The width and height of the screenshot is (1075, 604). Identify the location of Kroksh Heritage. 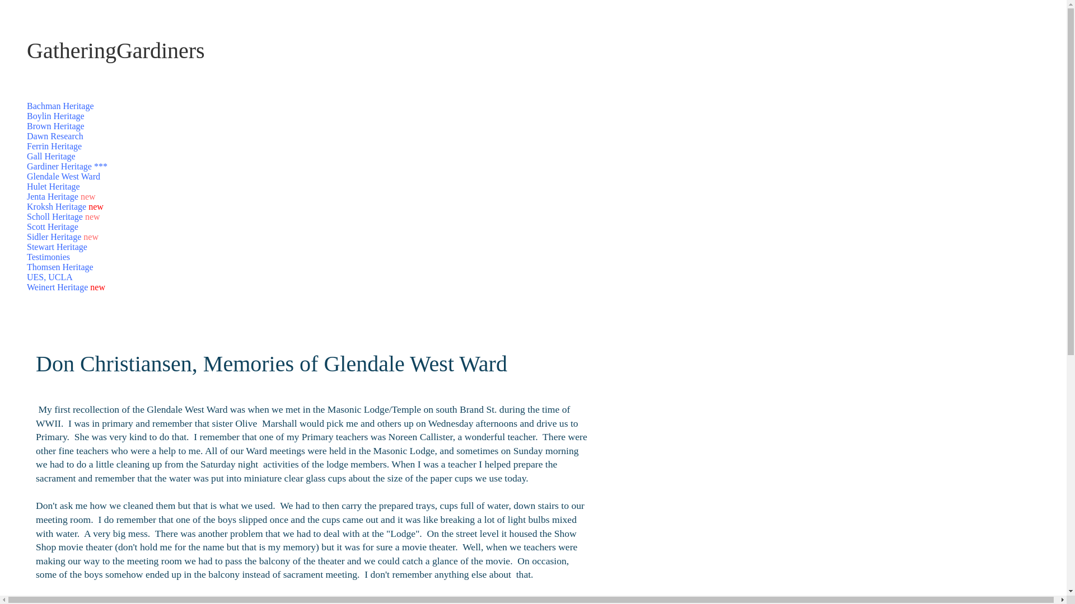
(56, 206).